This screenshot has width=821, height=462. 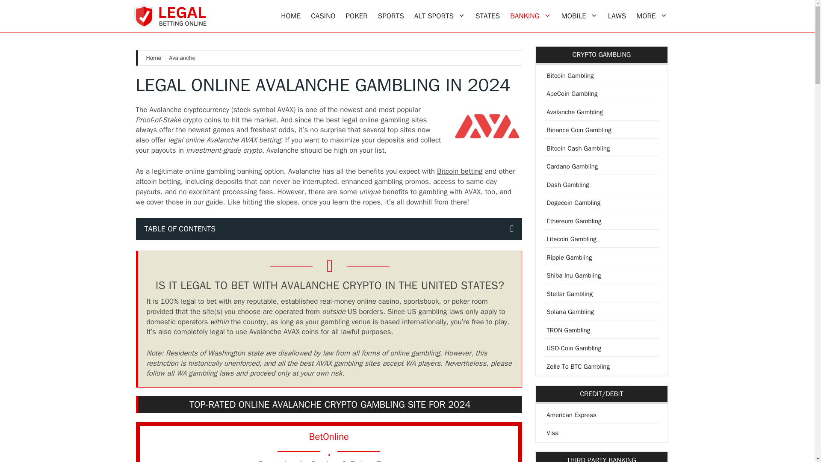 I want to click on CASINO, so click(x=323, y=16).